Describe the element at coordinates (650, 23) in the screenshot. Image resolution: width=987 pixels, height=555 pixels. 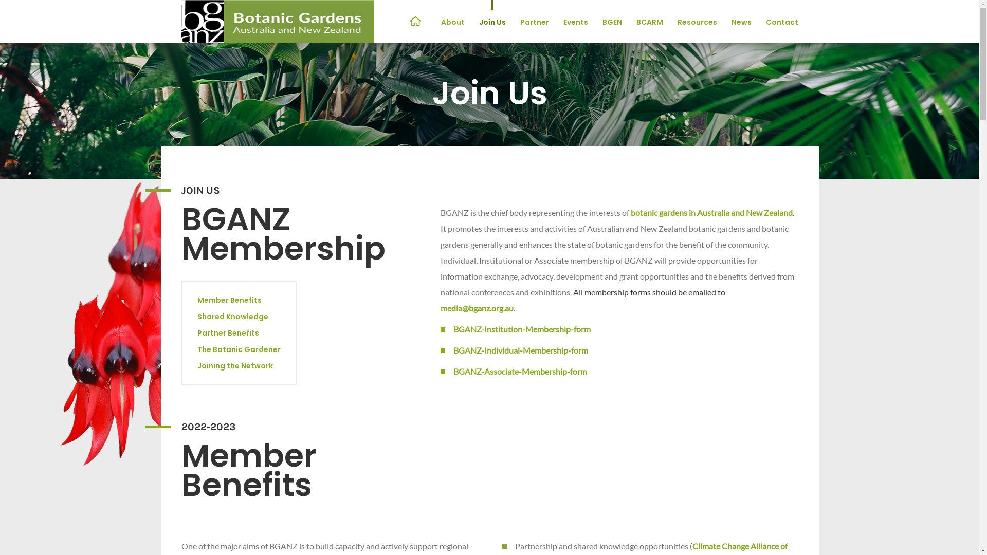
I see `BCARM` at that location.